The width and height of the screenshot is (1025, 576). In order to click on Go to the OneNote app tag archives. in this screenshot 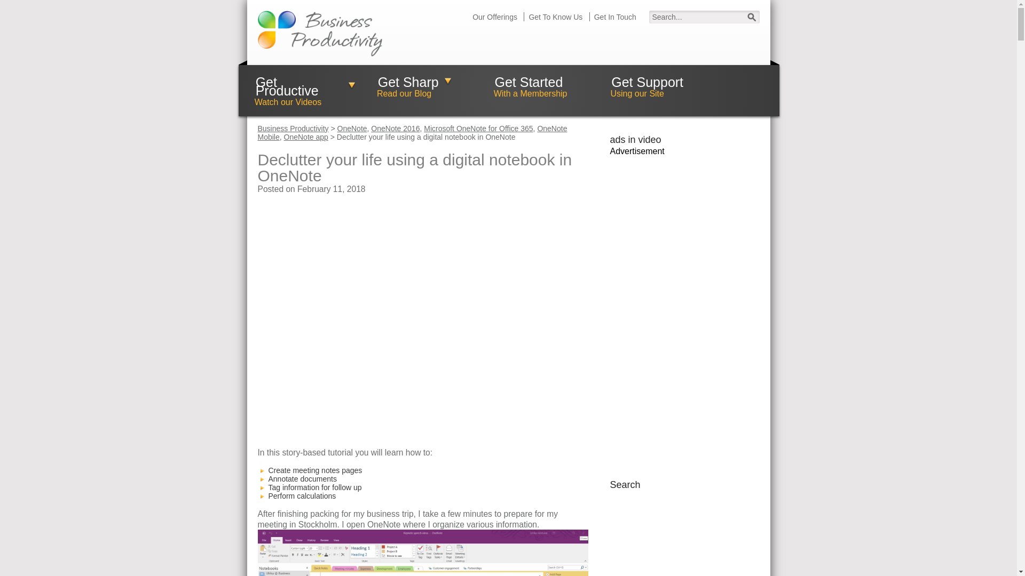, I will do `click(305, 137)`.